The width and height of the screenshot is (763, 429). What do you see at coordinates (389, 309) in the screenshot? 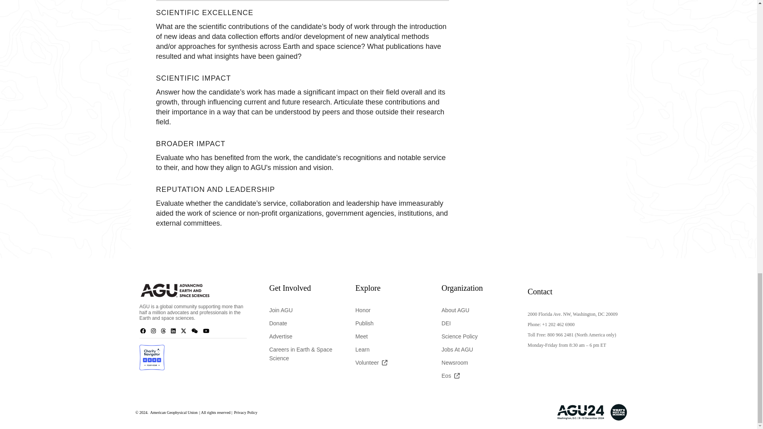
I see `Honor` at bounding box center [389, 309].